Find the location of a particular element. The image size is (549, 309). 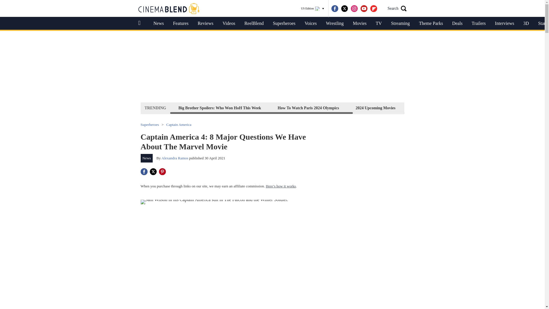

Streaming is located at coordinates (400, 23).